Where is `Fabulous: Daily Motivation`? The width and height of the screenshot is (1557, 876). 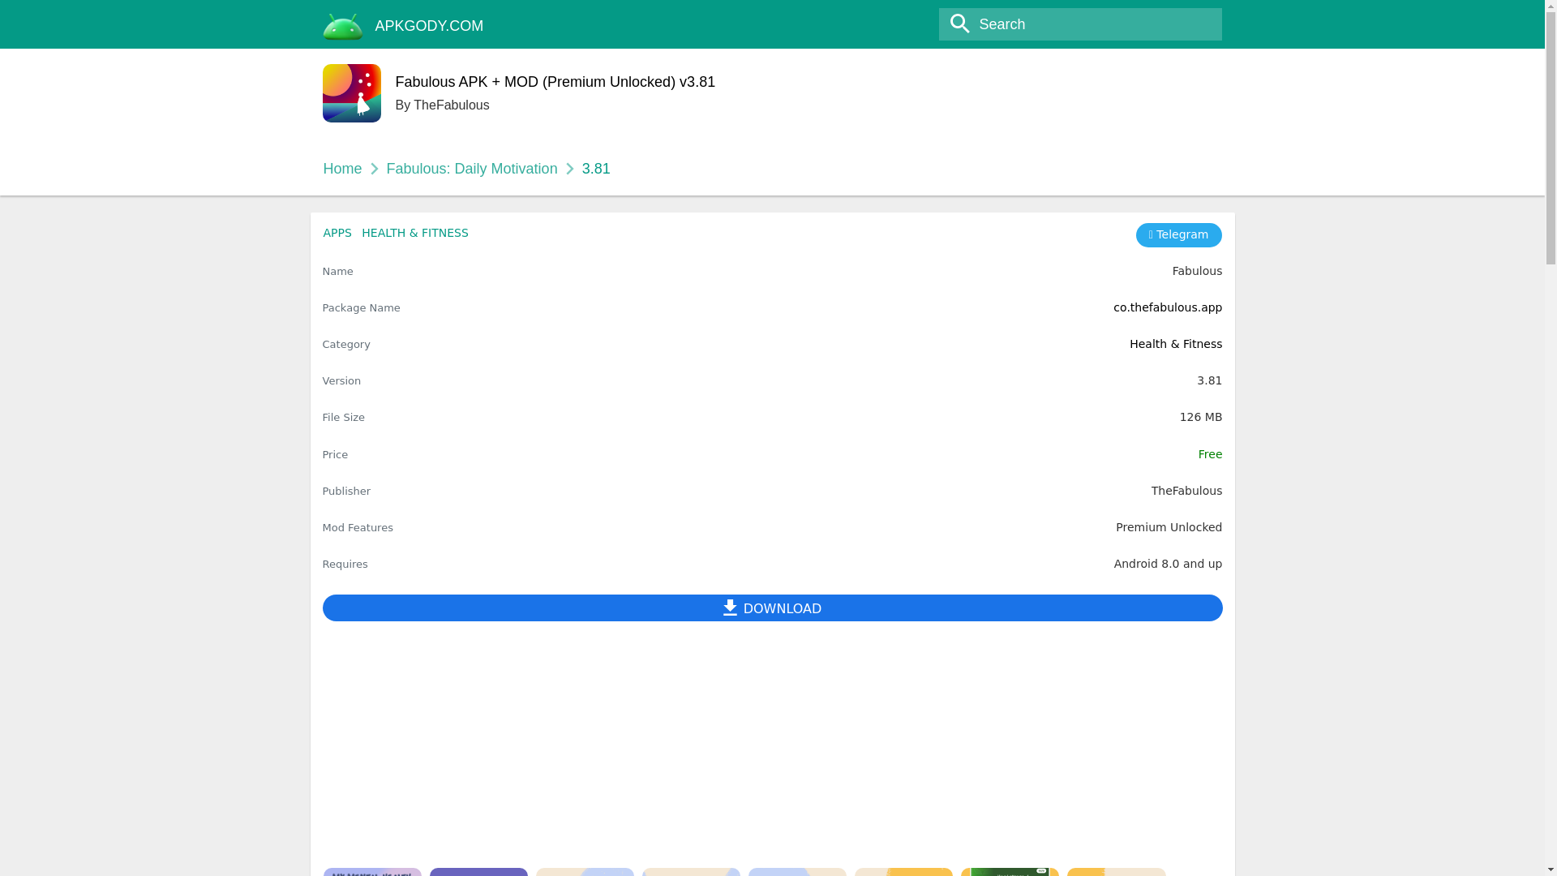
Fabulous: Daily Motivation is located at coordinates (472, 169).